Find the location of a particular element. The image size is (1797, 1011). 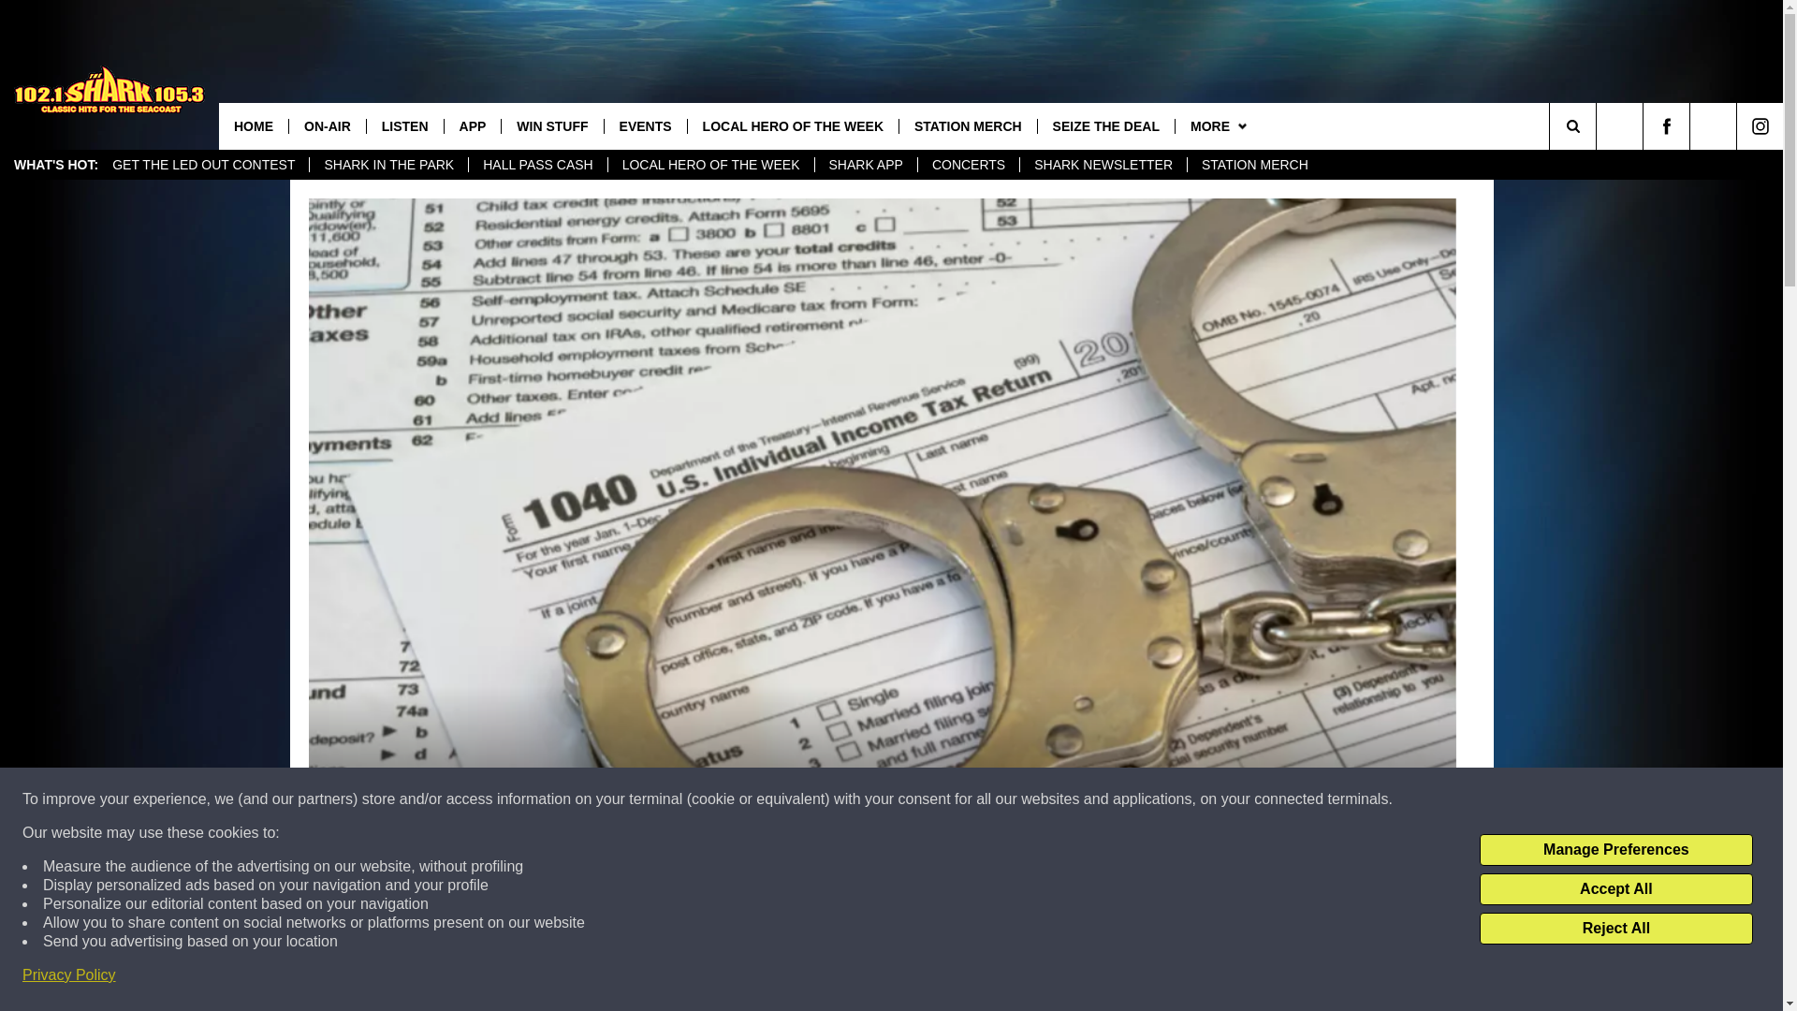

Share on Twitter is located at coordinates (1125, 977).